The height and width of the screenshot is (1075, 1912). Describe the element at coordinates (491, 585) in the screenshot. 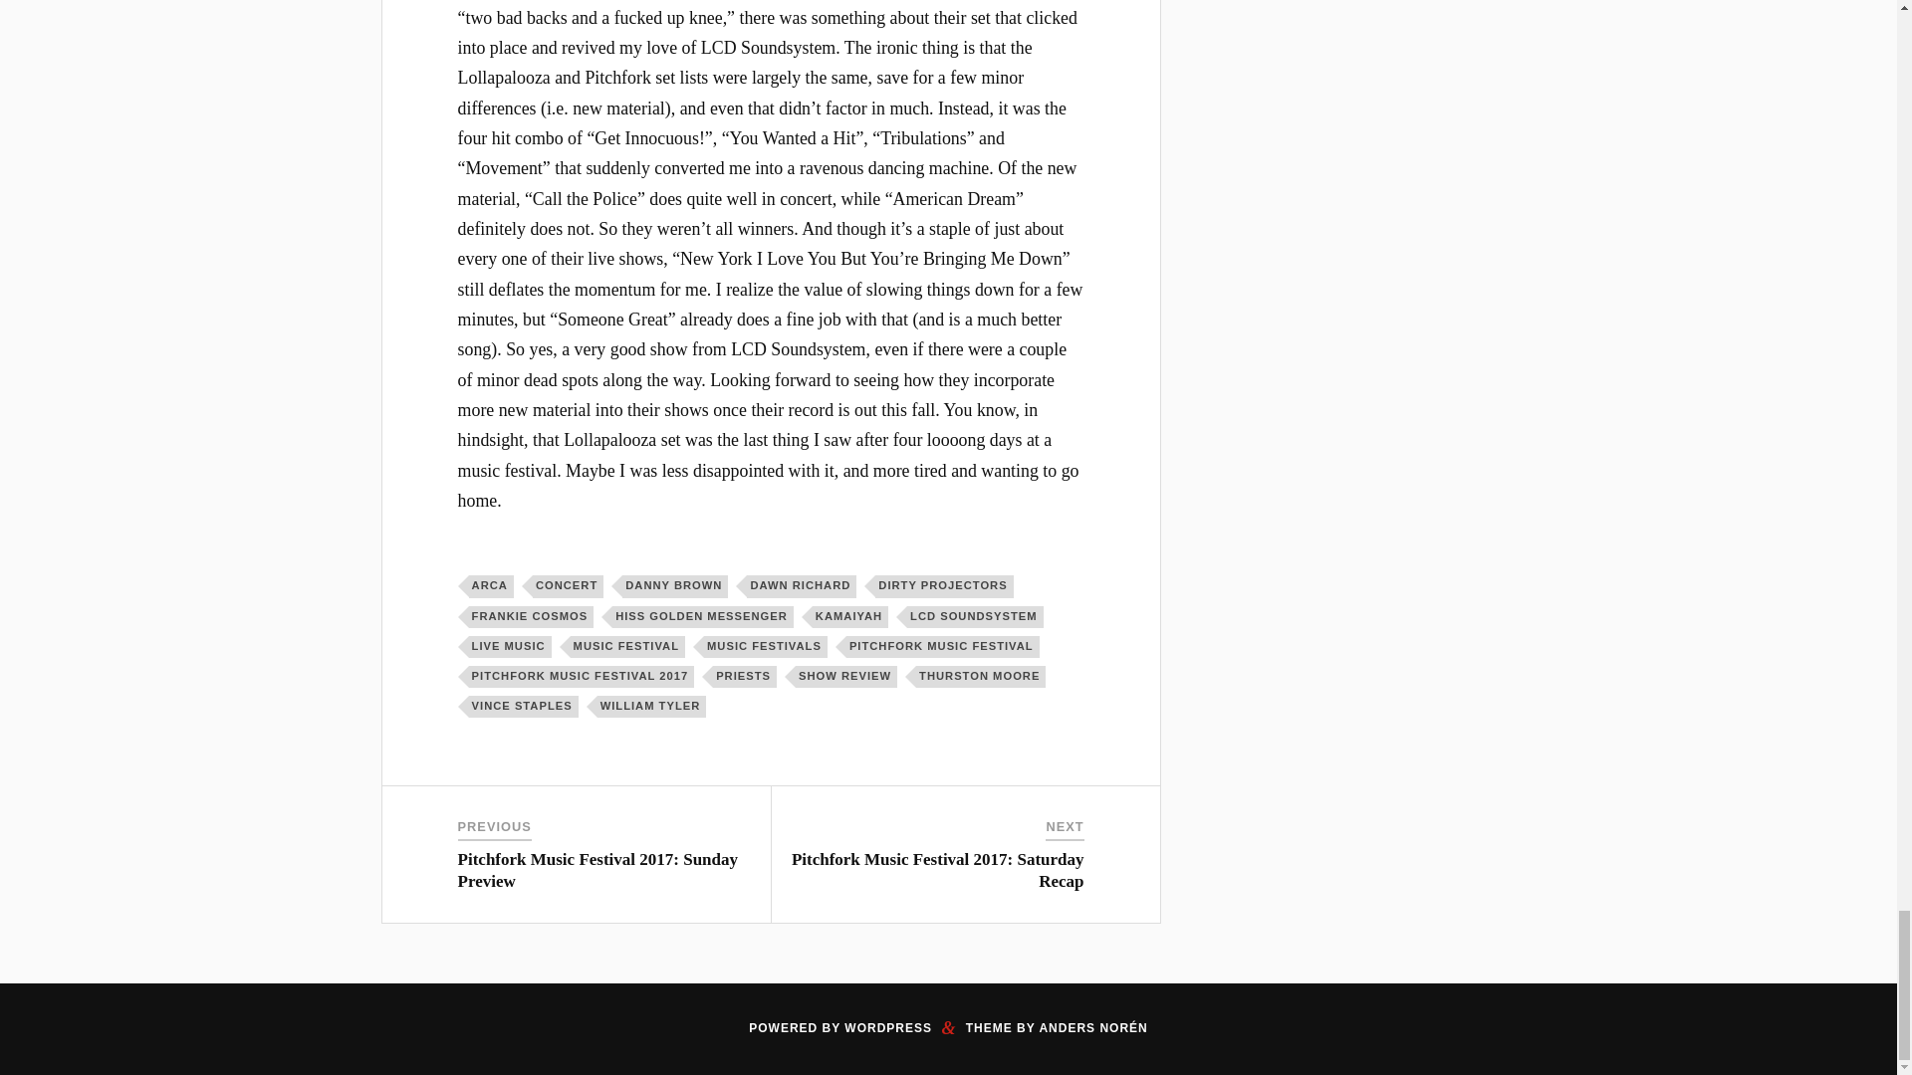

I see `ARCA` at that location.